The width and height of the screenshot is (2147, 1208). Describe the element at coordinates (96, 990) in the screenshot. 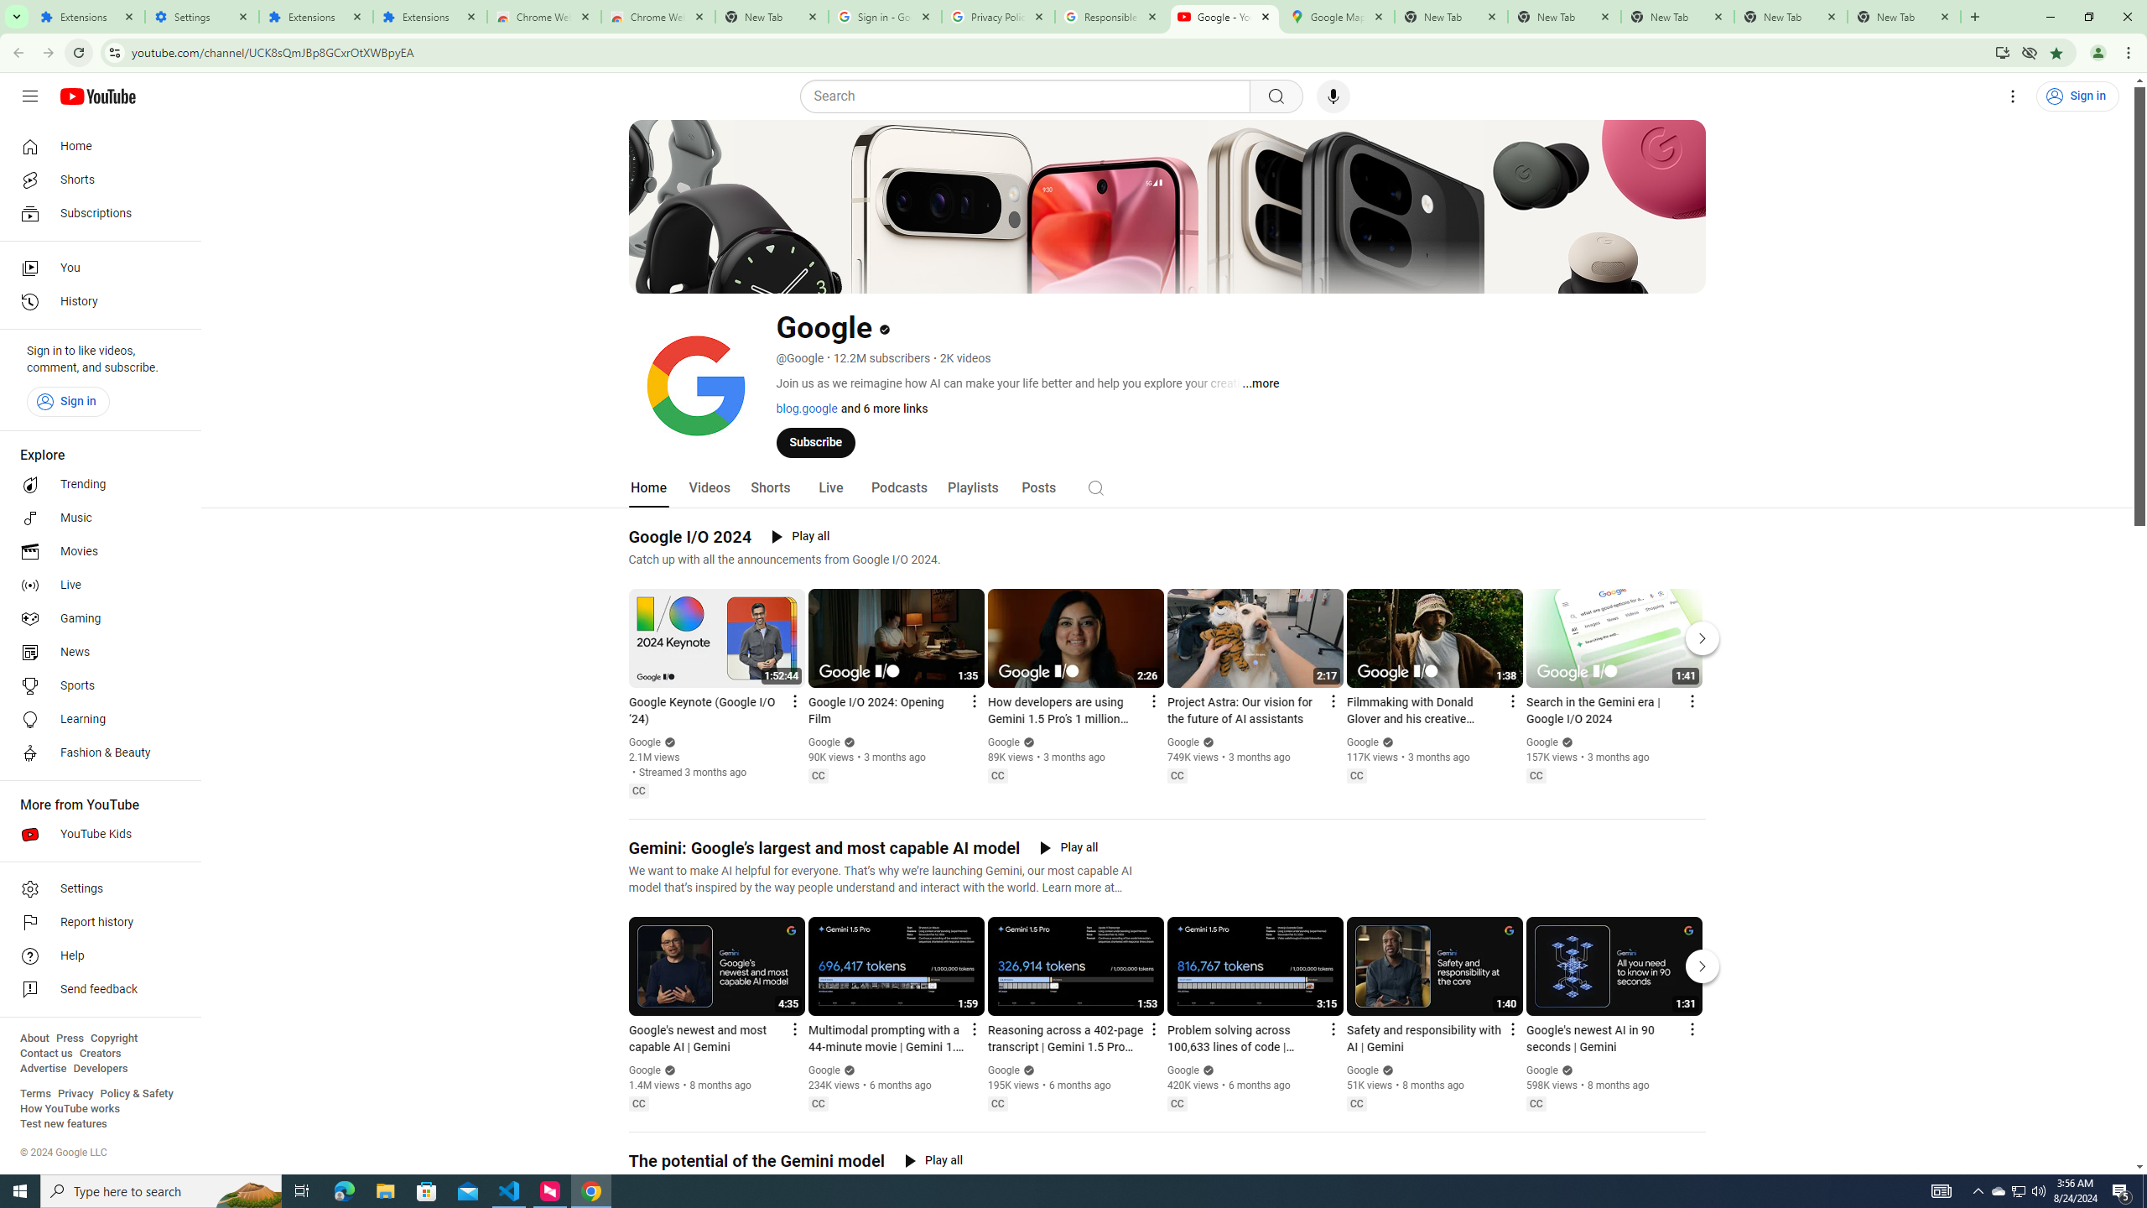

I see `Send feedback` at that location.